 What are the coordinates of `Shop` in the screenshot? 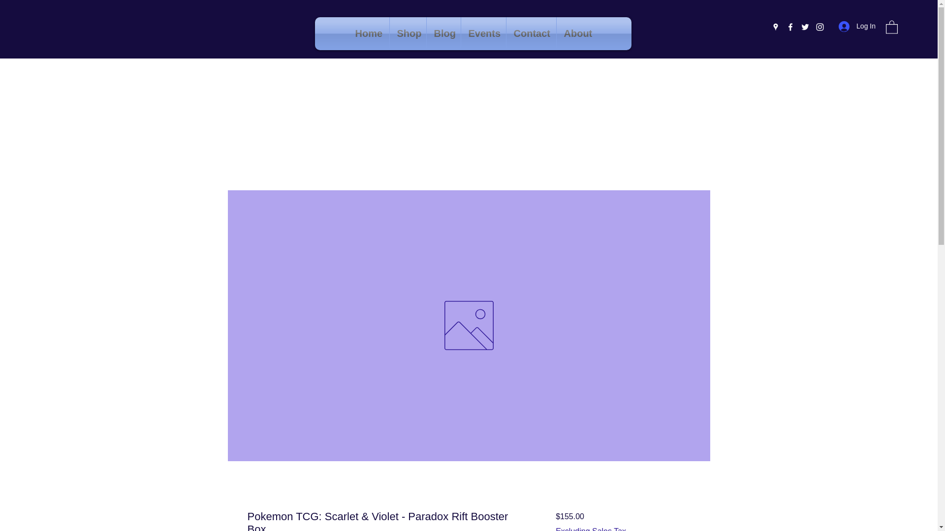 It's located at (408, 33).